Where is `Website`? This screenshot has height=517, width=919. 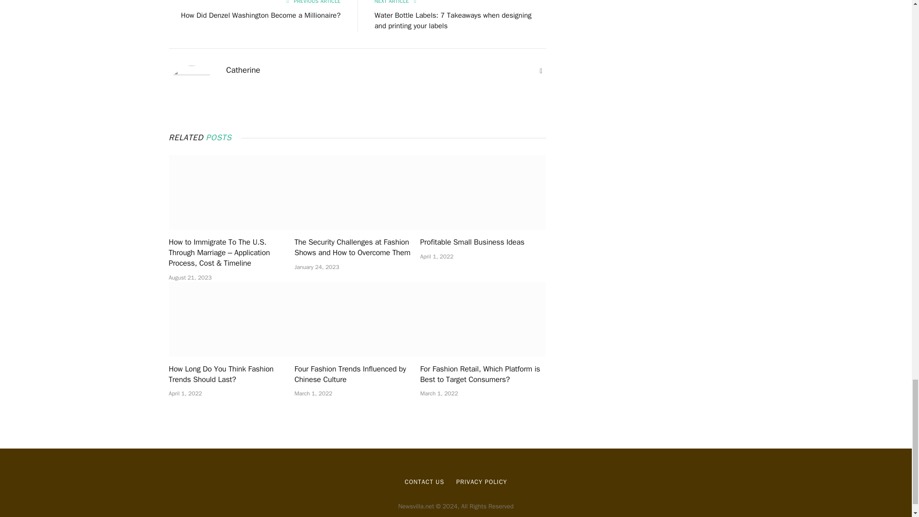 Website is located at coordinates (541, 71).